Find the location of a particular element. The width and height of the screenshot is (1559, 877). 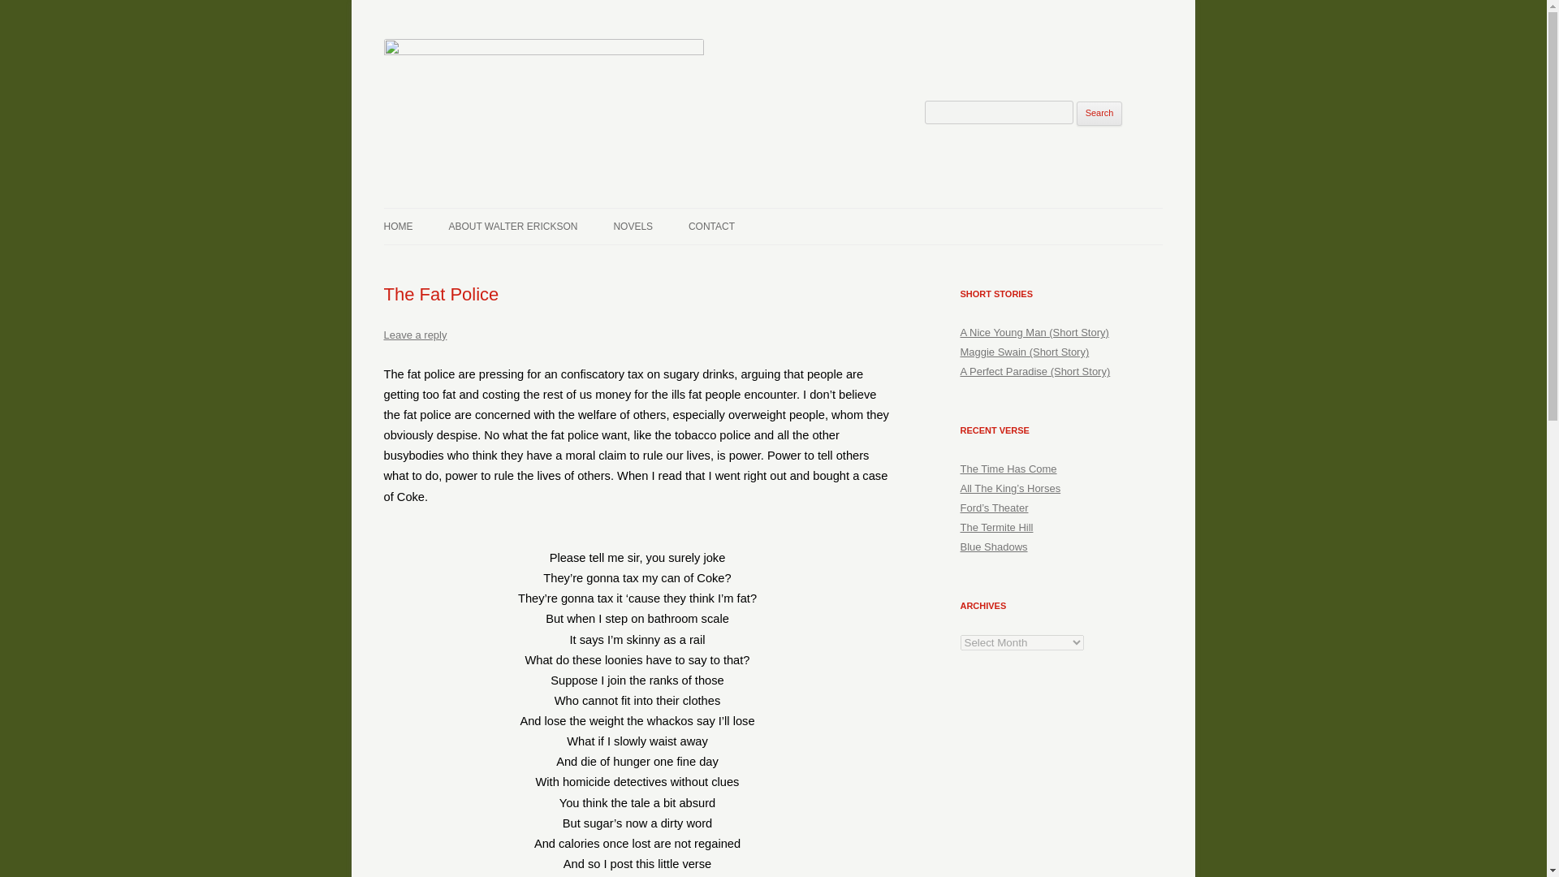

Leave a reply is located at coordinates (414, 335).